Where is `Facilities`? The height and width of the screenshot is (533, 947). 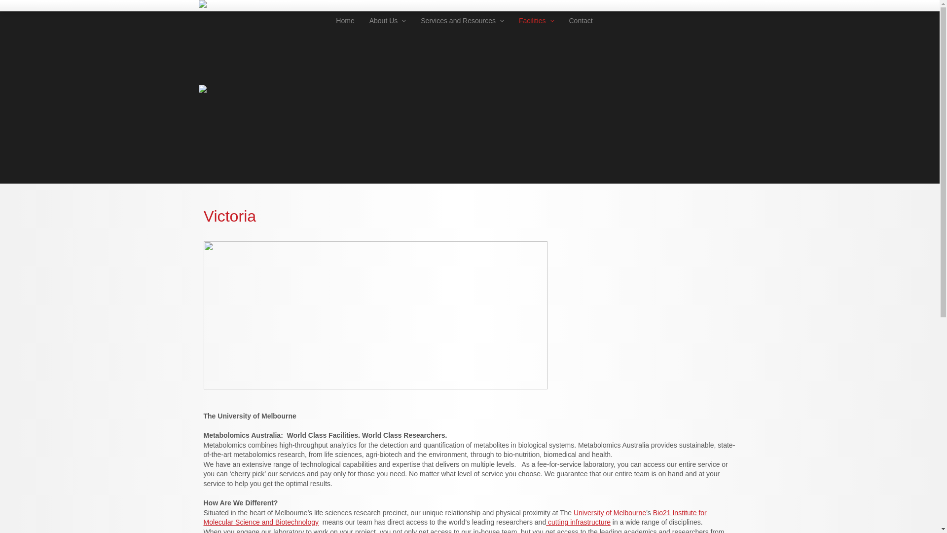 Facilities is located at coordinates (537, 21).